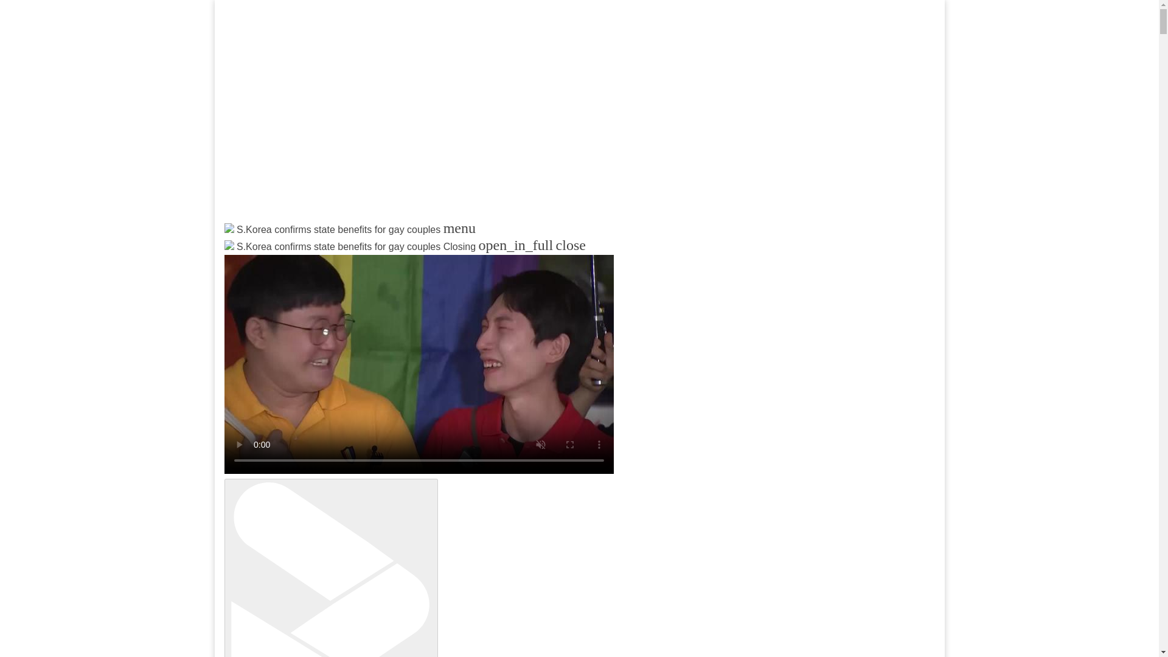  What do you see at coordinates (371, 259) in the screenshot?
I see `Skope Entertainment Inc` at bounding box center [371, 259].